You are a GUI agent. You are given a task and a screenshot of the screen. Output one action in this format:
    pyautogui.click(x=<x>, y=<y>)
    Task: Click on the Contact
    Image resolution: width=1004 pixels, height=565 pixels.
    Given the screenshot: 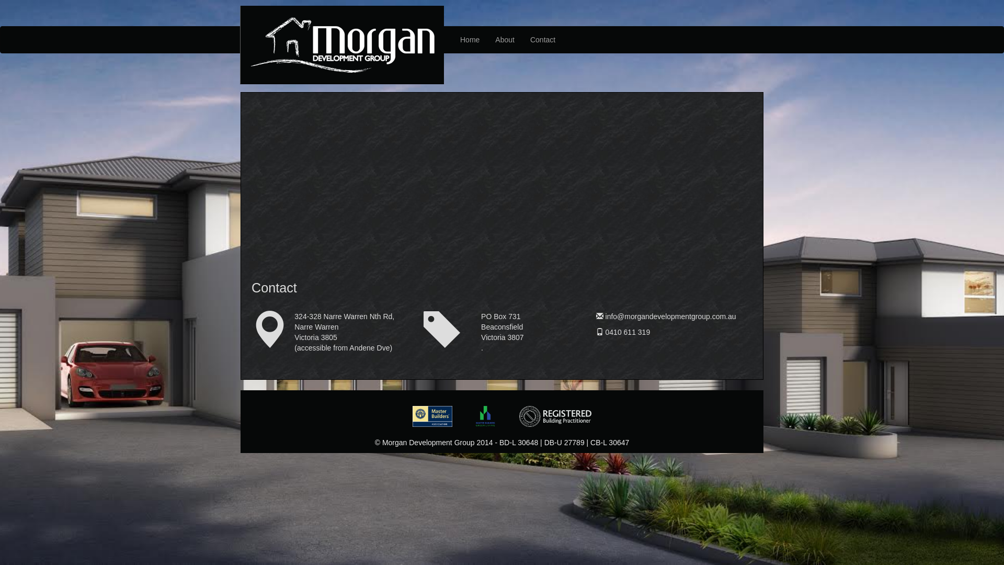 What is the action you would take?
    pyautogui.click(x=543, y=40)
    